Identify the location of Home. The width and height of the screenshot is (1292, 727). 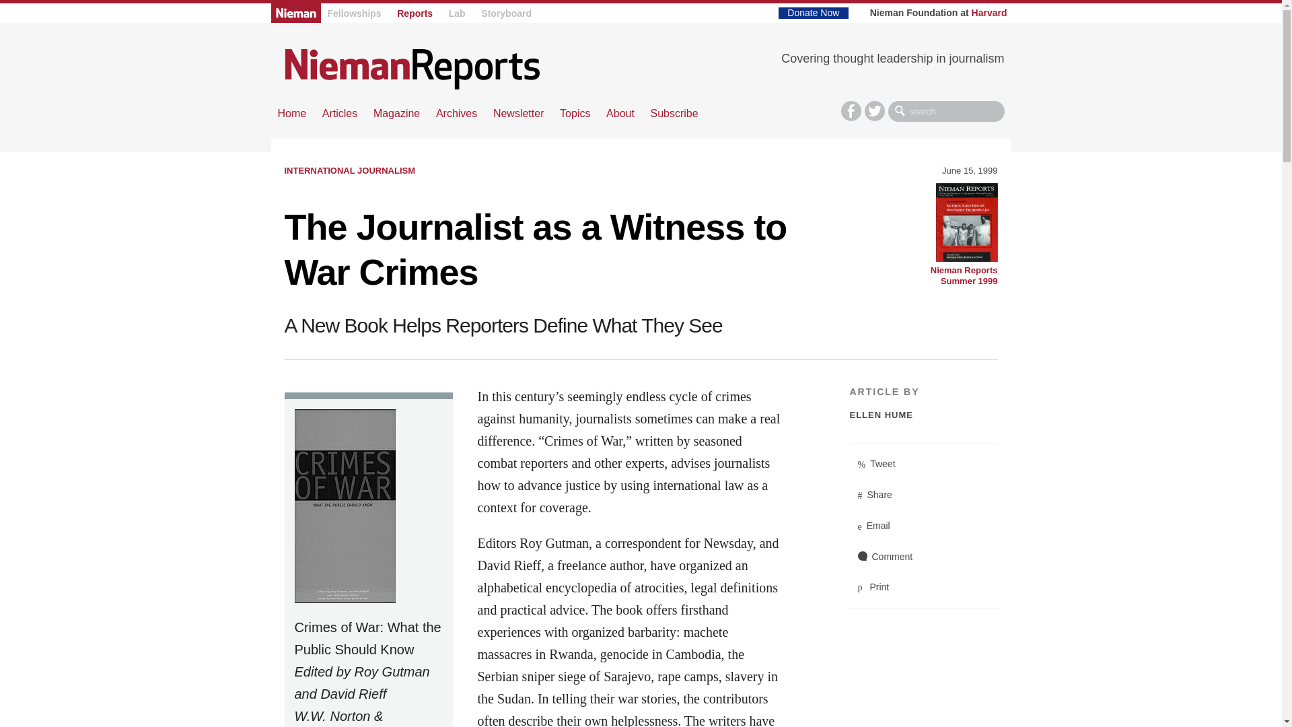
(292, 113).